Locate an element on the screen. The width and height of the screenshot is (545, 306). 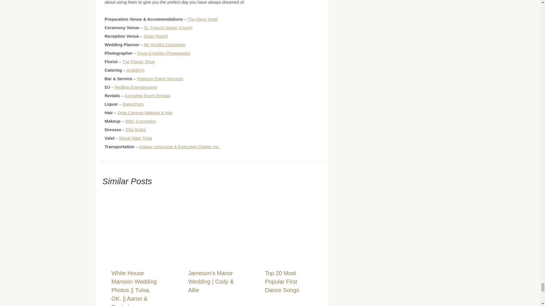
St. Francis Xavier Church is located at coordinates (168, 27).